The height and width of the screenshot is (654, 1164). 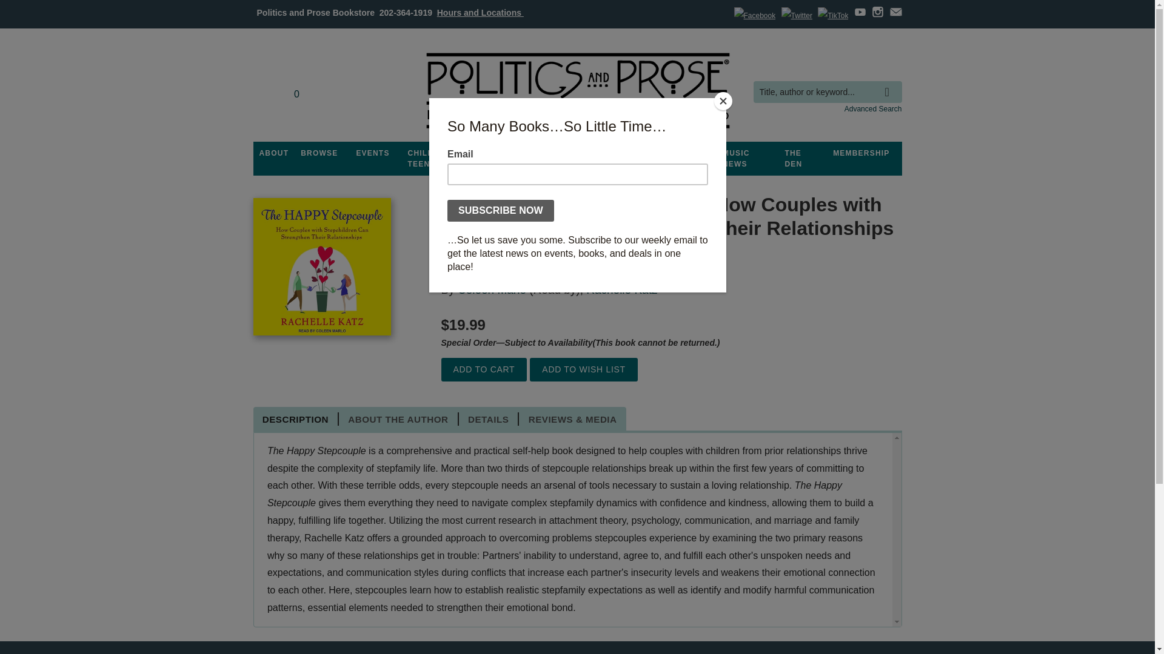 I want to click on Add to Cart, so click(x=484, y=369).